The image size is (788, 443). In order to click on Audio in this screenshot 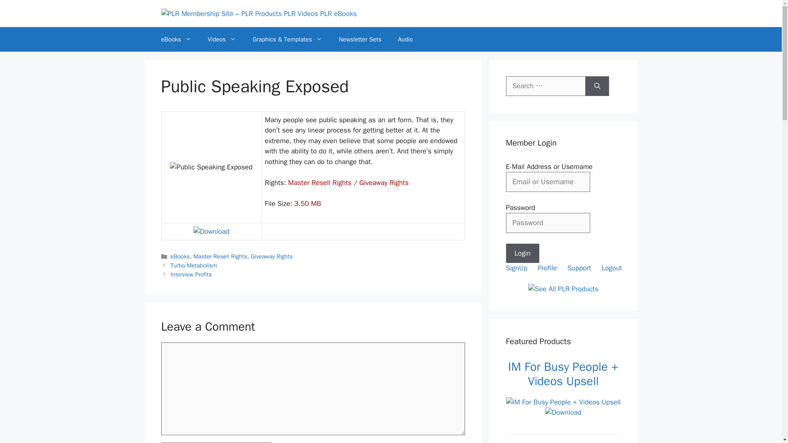, I will do `click(405, 39)`.